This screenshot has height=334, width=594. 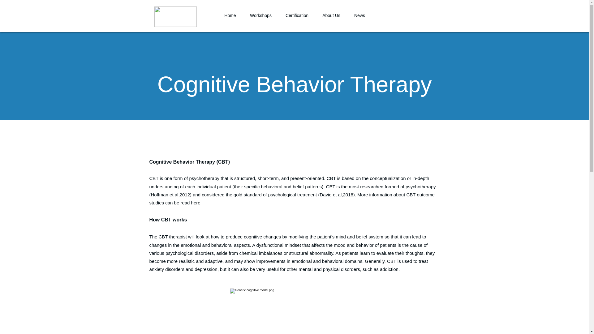 I want to click on Frame 11.png, so click(x=175, y=17).